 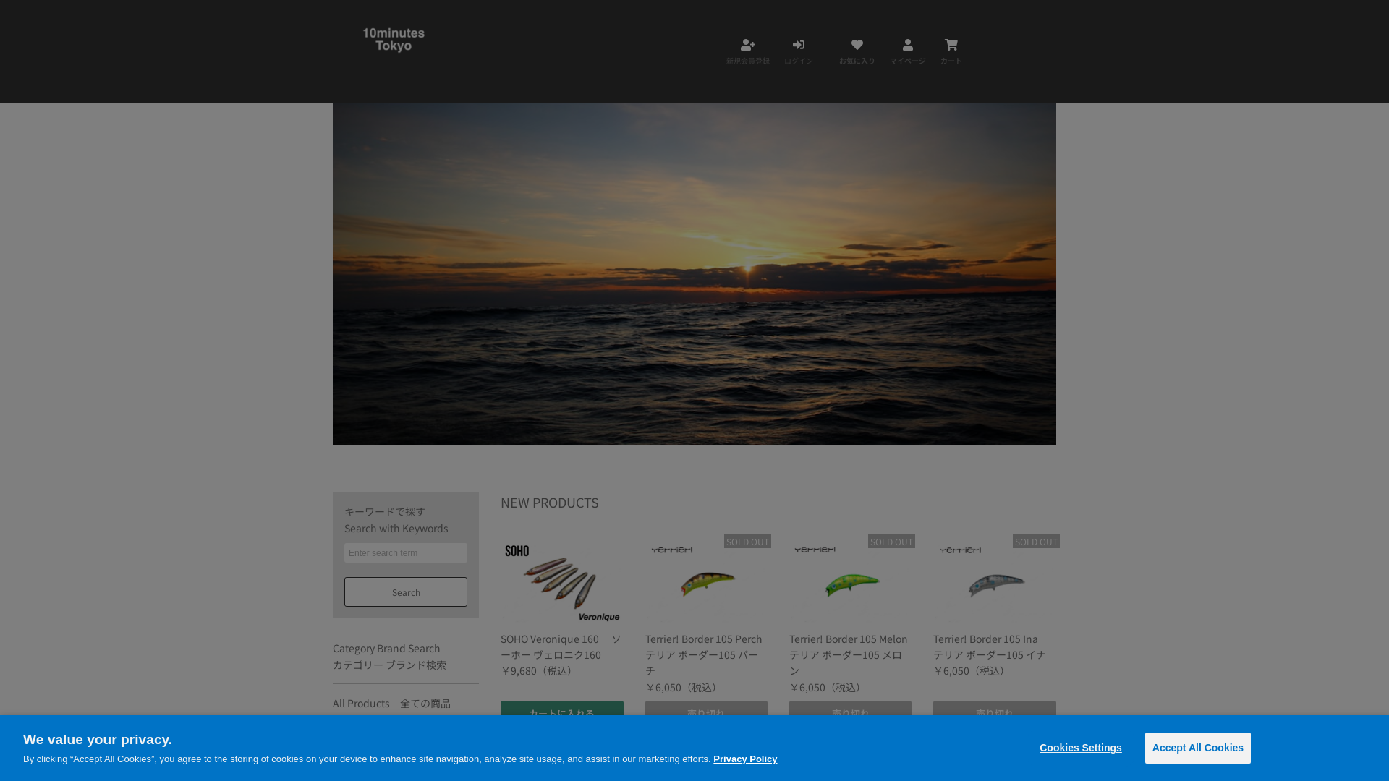 What do you see at coordinates (406, 592) in the screenshot?
I see `Search` at bounding box center [406, 592].